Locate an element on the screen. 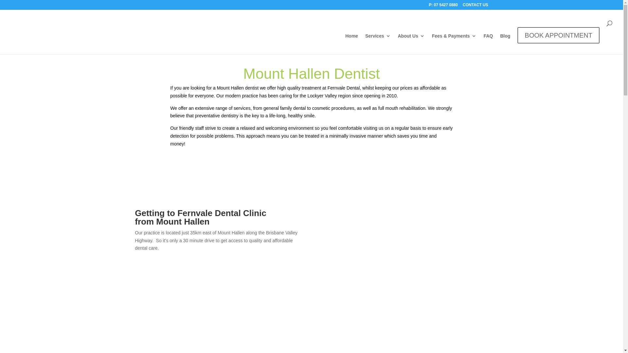  Blog is located at coordinates (505, 41).